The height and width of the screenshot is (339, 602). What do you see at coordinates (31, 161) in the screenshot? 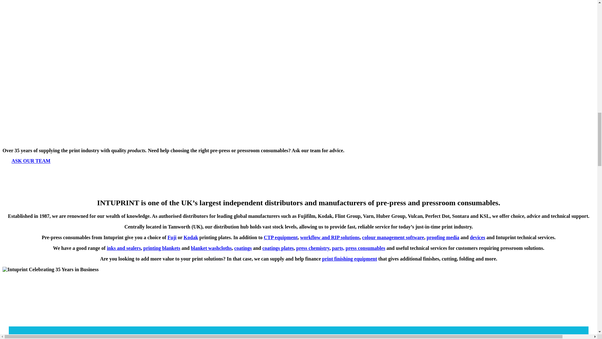
I see `Contact Us` at bounding box center [31, 161].